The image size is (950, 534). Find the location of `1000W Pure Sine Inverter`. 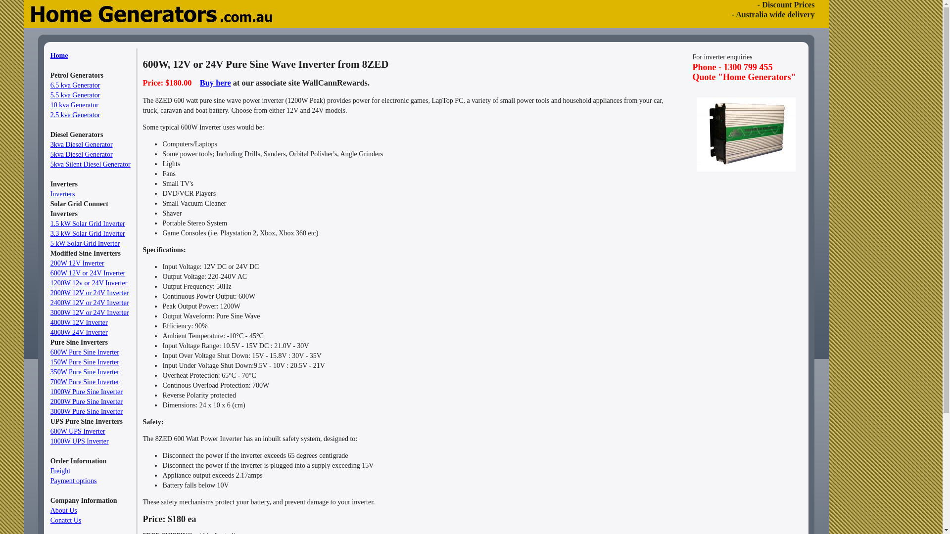

1000W Pure Sine Inverter is located at coordinates (87, 392).